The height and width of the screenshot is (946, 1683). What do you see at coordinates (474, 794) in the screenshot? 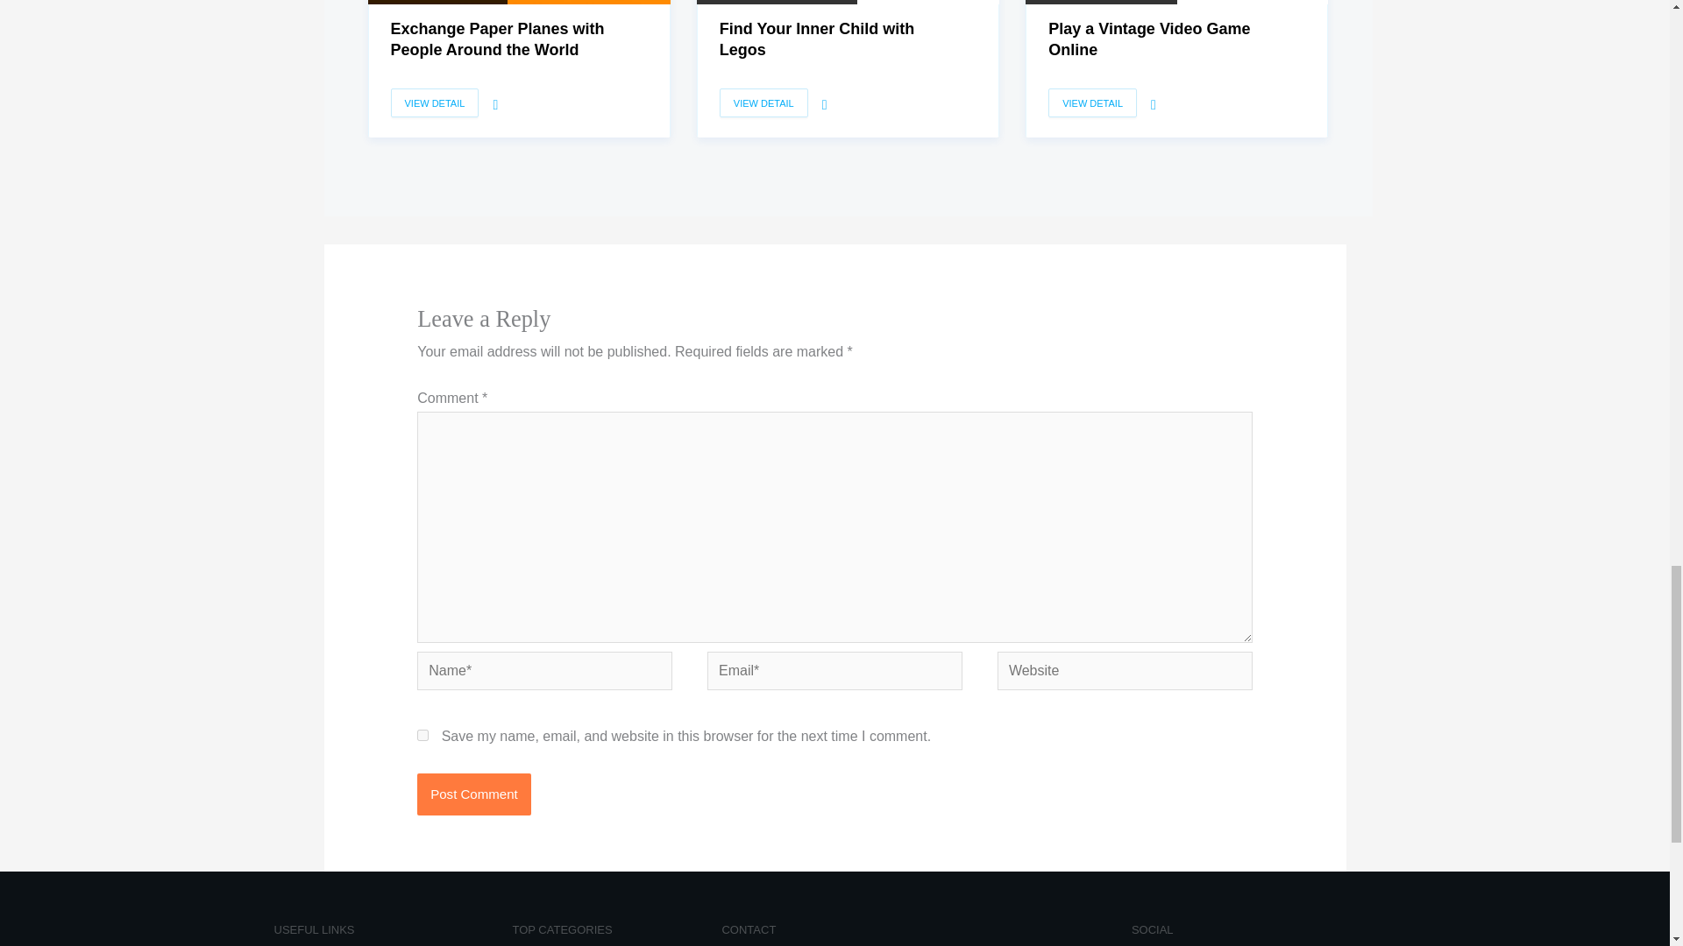
I see `Post Comment` at bounding box center [474, 794].